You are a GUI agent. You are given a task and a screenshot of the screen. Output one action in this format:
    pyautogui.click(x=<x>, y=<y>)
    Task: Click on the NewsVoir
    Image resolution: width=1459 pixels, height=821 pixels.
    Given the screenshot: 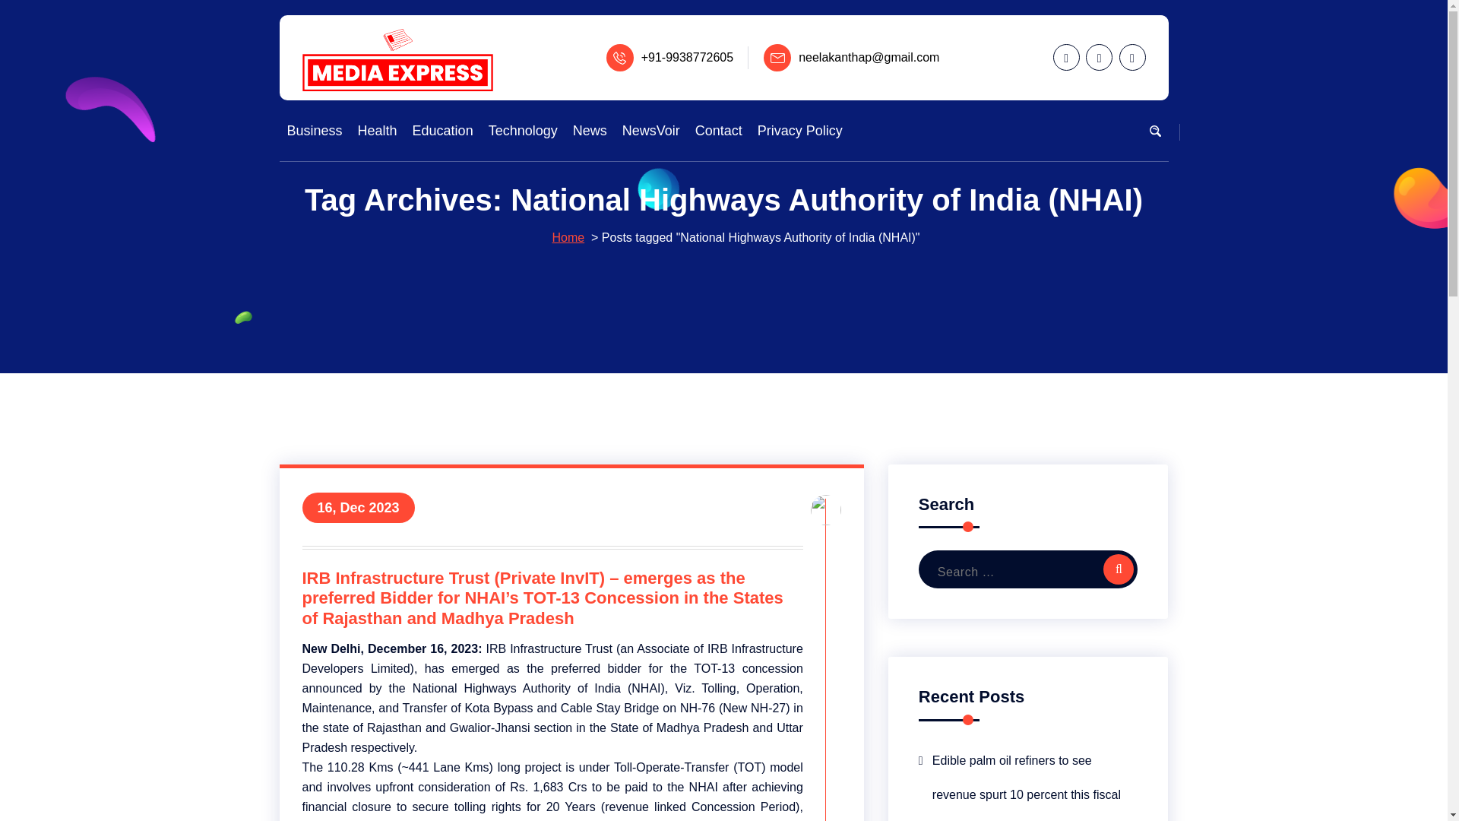 What is the action you would take?
    pyautogui.click(x=650, y=130)
    